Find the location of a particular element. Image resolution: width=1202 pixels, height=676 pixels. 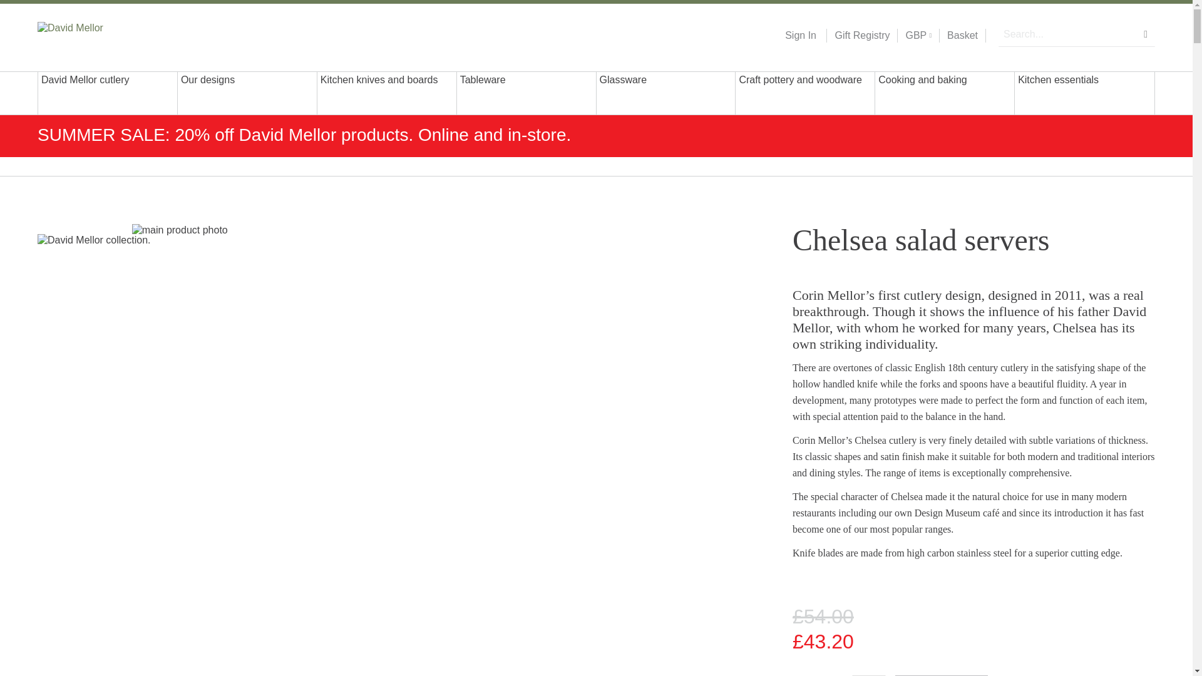

David Mellor cutlery is located at coordinates (108, 93).